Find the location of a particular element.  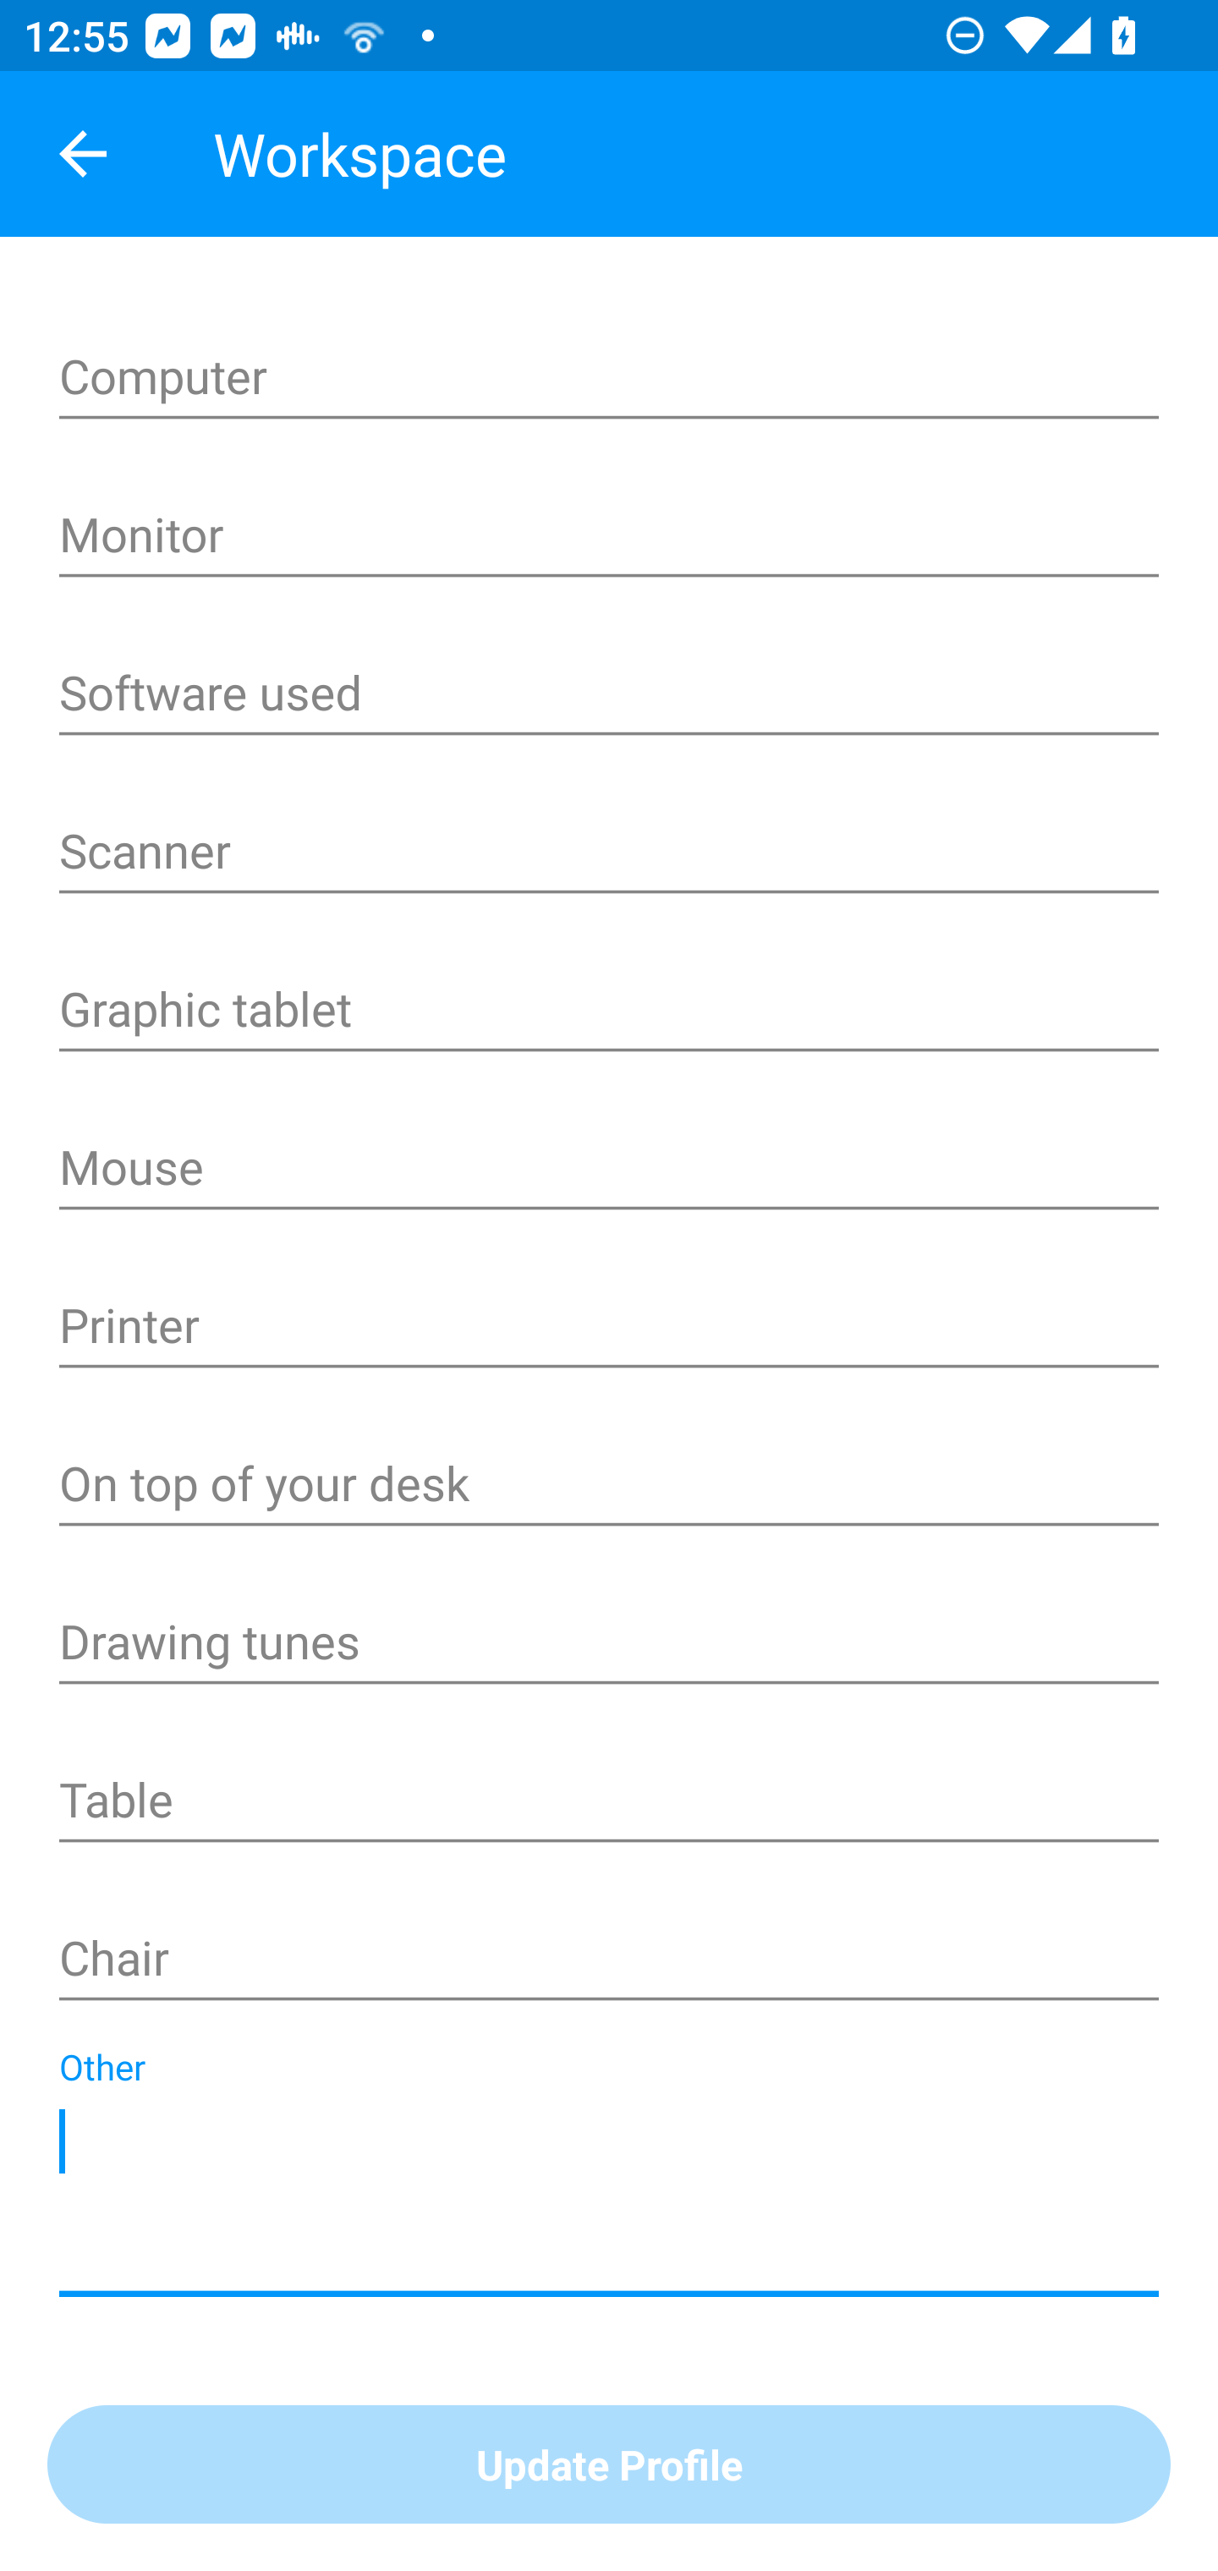

Update Profile is located at coordinates (609, 2465).